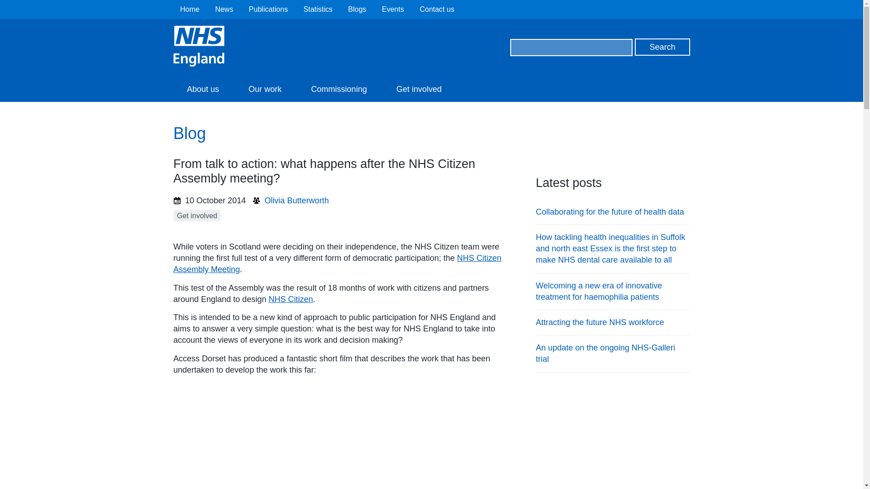  I want to click on NHS Citizen, so click(291, 299).